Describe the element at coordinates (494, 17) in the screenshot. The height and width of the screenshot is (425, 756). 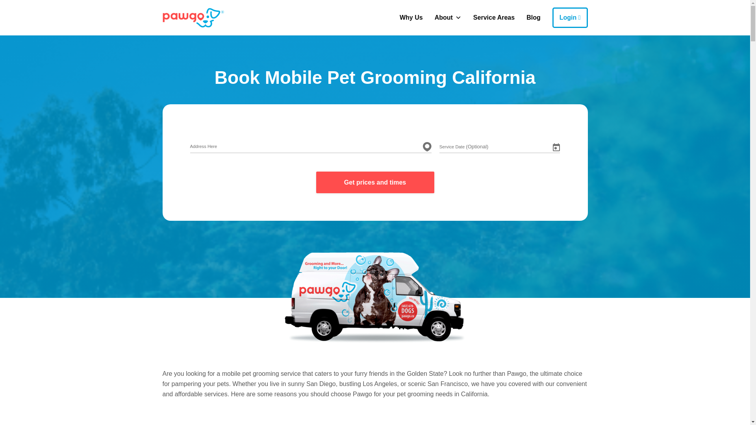
I see `Service Areas` at that location.